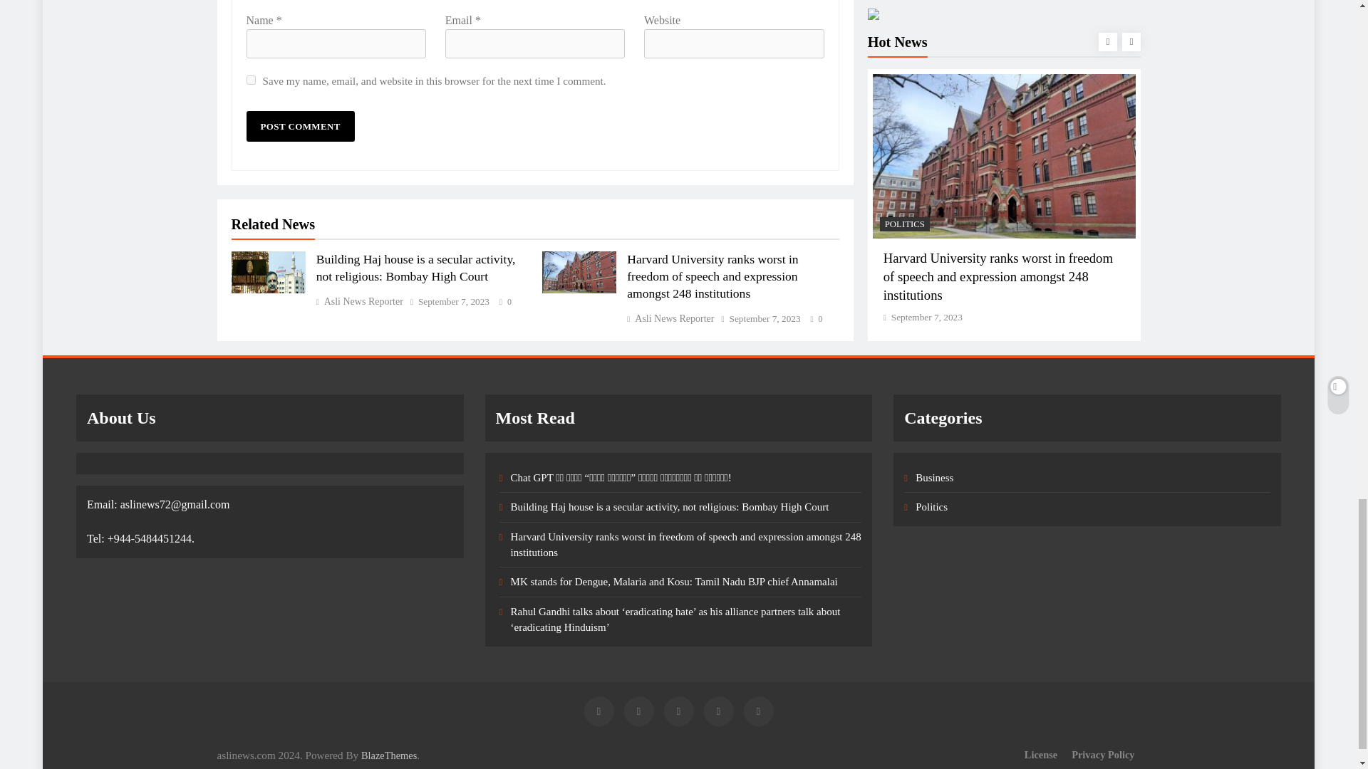 The width and height of the screenshot is (1368, 769). Describe the element at coordinates (300, 125) in the screenshot. I see `Post Comment` at that location.